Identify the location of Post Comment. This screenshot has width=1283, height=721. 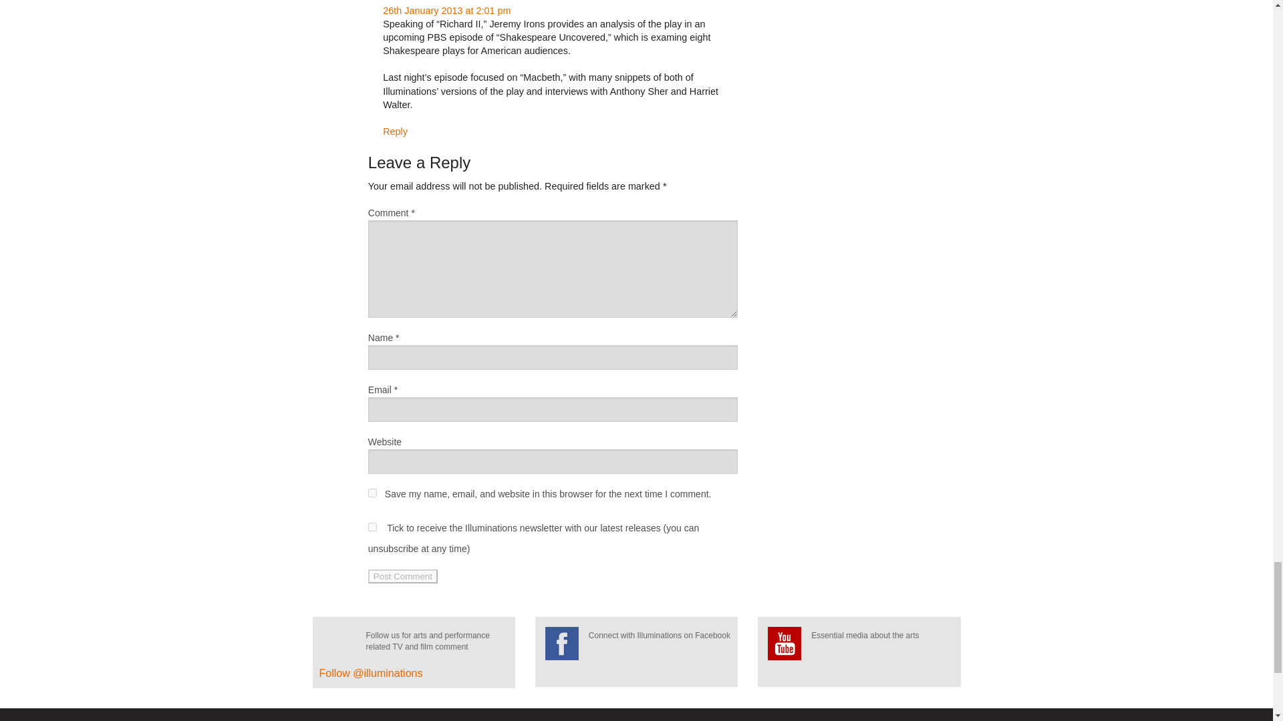
(402, 576).